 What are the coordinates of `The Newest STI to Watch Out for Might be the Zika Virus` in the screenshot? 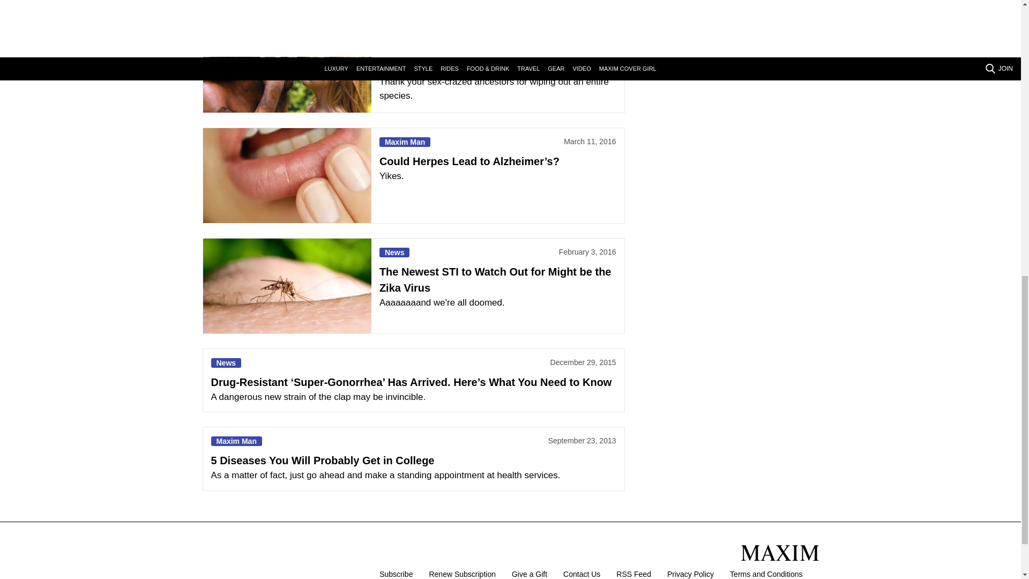 It's located at (286, 286).